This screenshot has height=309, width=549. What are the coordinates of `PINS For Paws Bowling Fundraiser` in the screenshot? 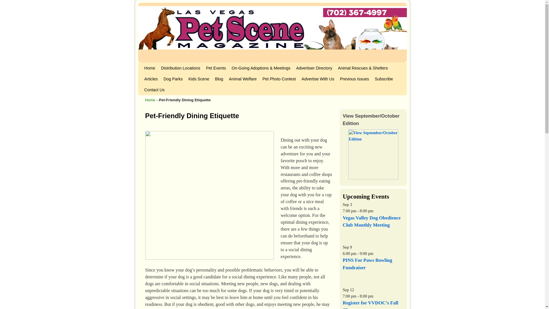 It's located at (367, 264).